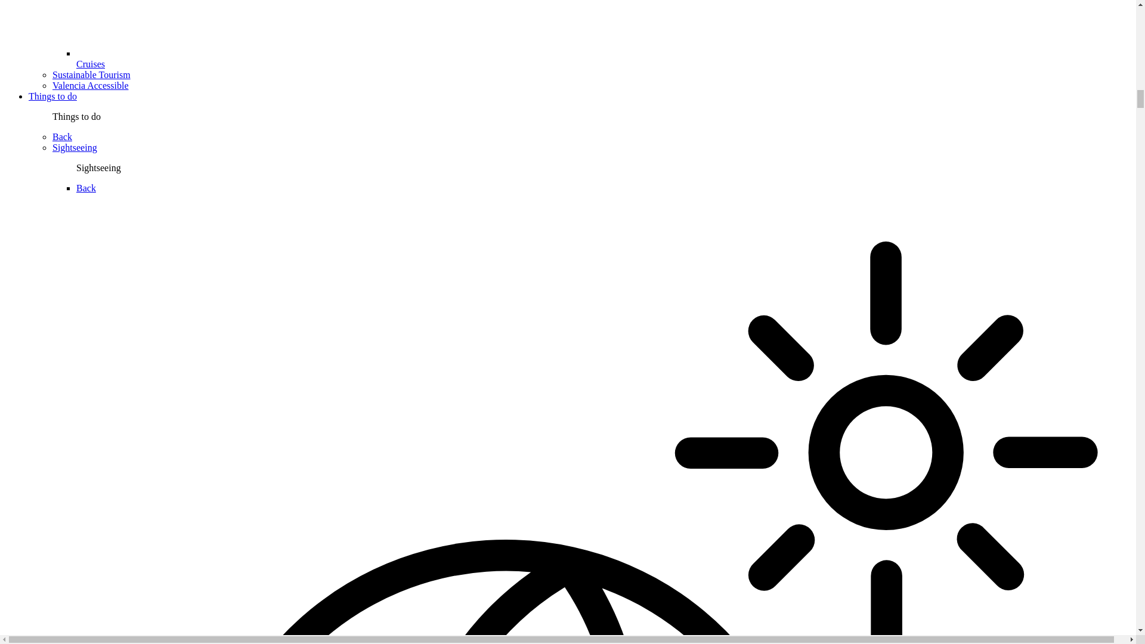 This screenshot has width=1145, height=644. I want to click on Cruceros, so click(604, 29).